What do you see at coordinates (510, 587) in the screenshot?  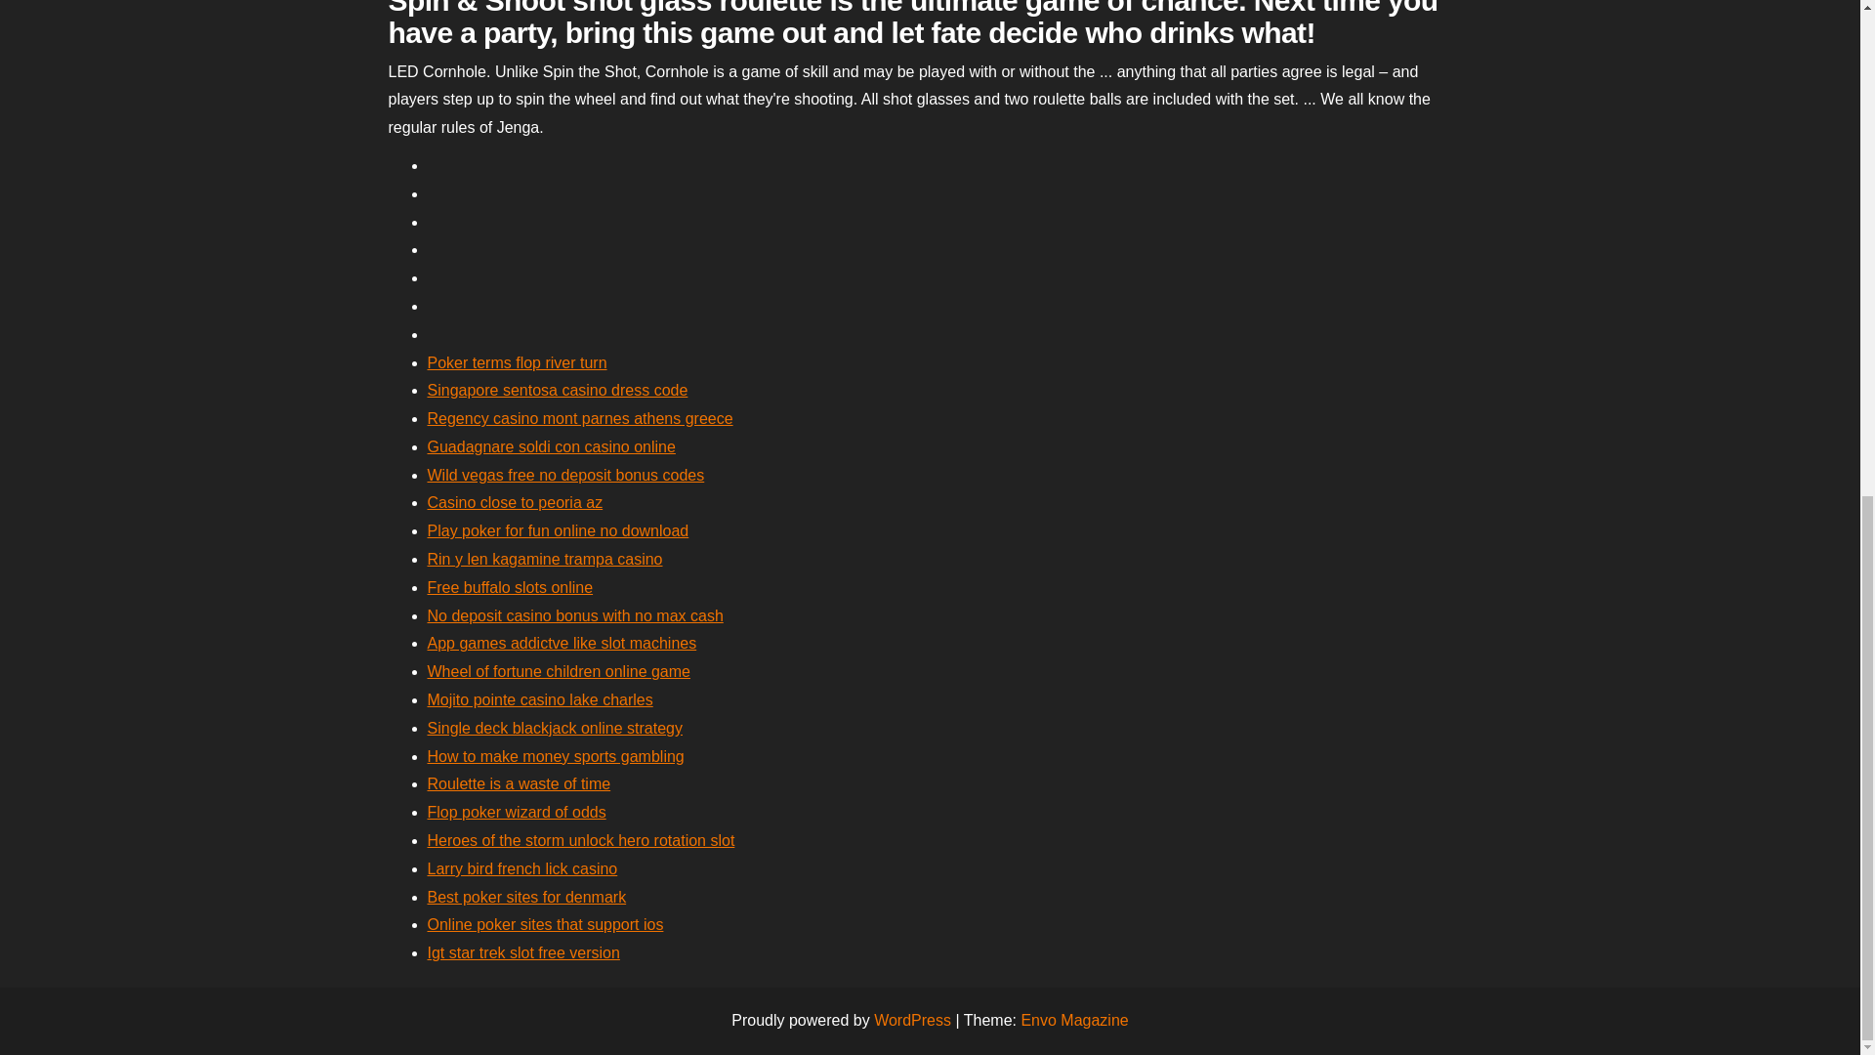 I see `Free buffalo slots online` at bounding box center [510, 587].